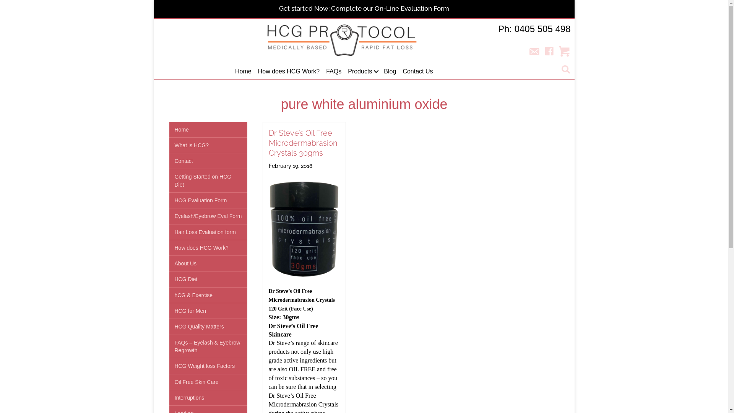  What do you see at coordinates (208, 232) in the screenshot?
I see `Hair Loss Evaluation form` at bounding box center [208, 232].